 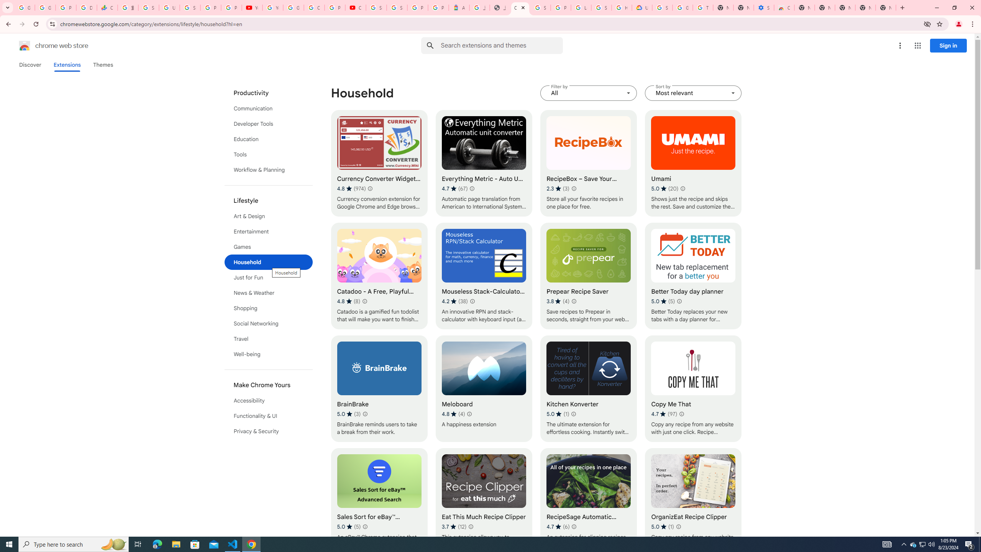 I want to click on Learn more about results and reviews "Meloboard", so click(x=469, y=414).